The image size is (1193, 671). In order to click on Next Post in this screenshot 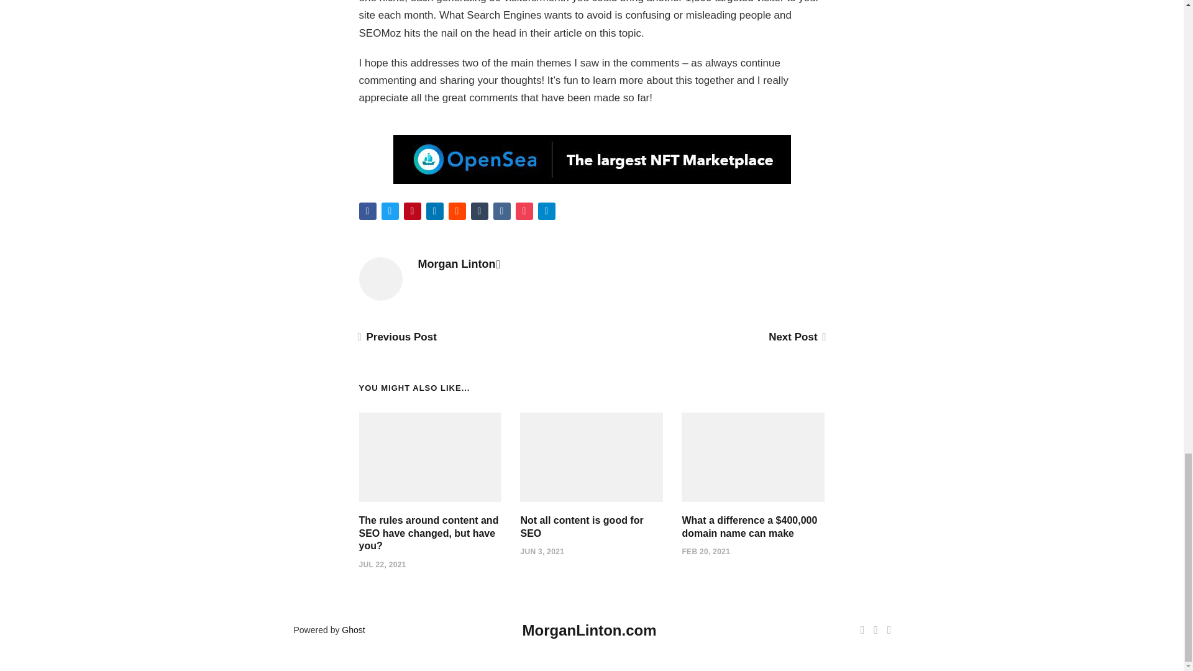, I will do `click(796, 337)`.